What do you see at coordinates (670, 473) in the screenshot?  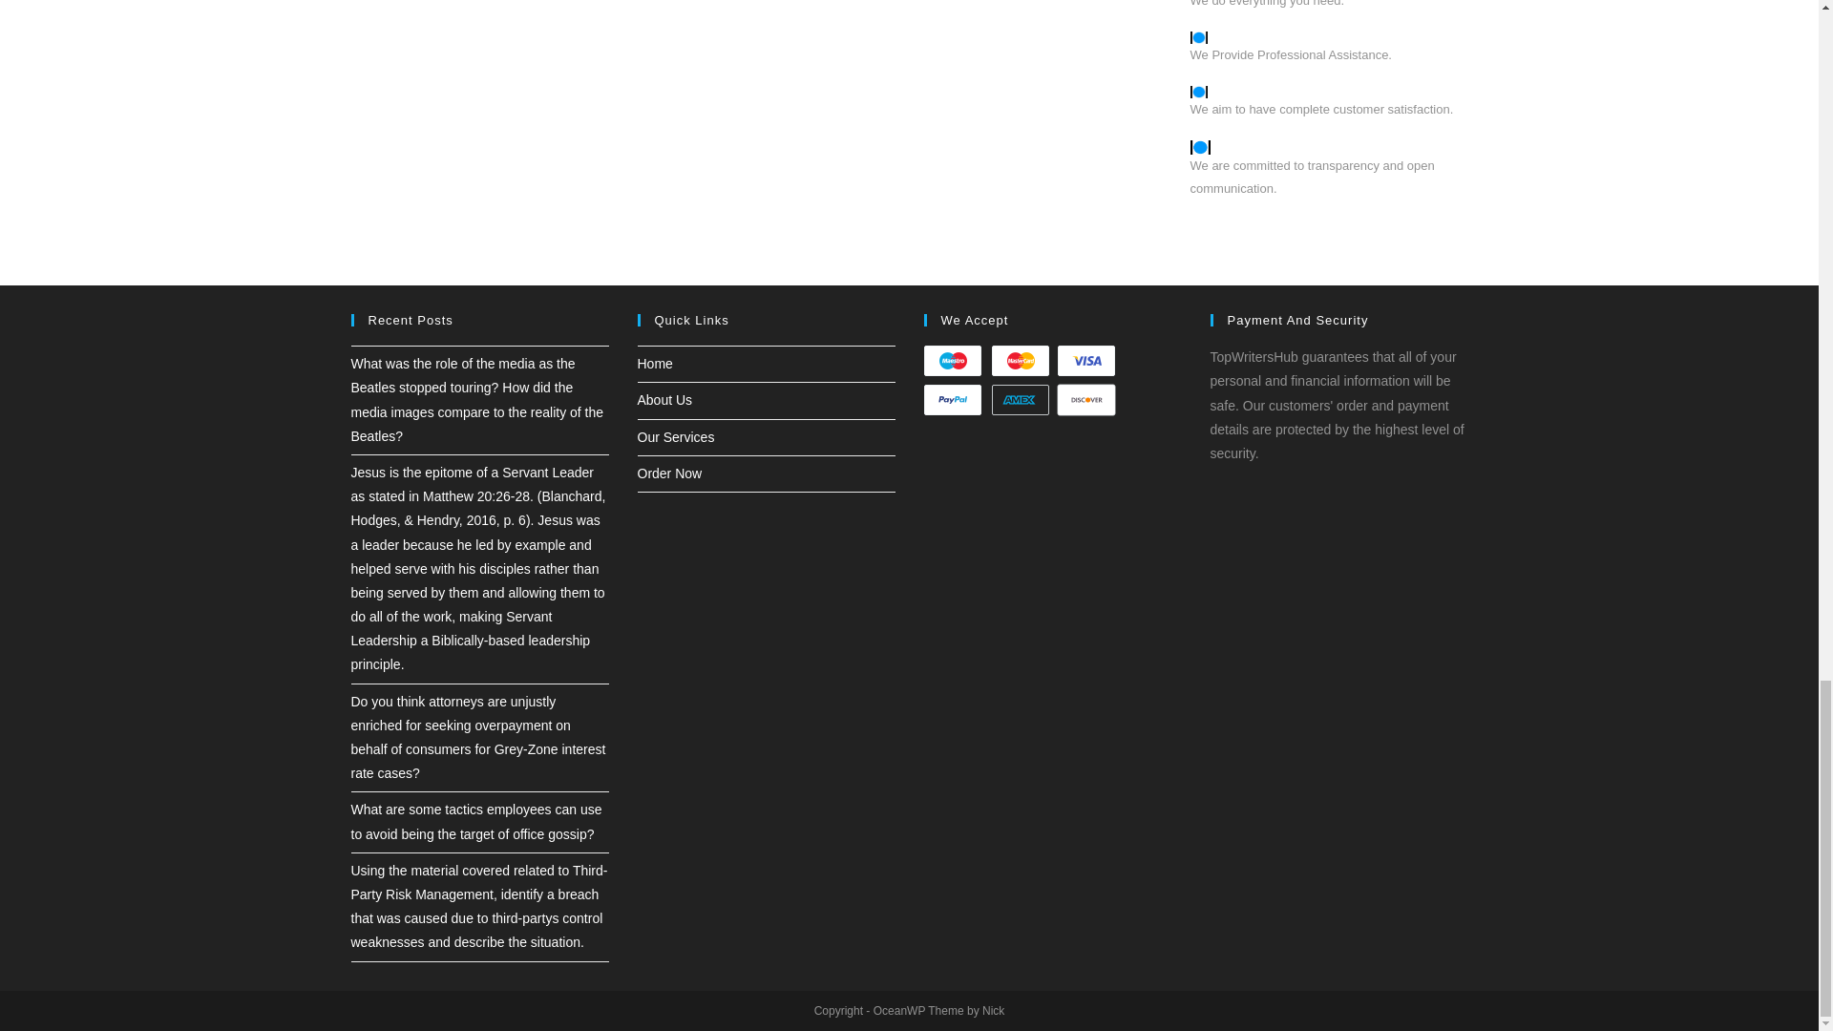 I see `Order Now` at bounding box center [670, 473].